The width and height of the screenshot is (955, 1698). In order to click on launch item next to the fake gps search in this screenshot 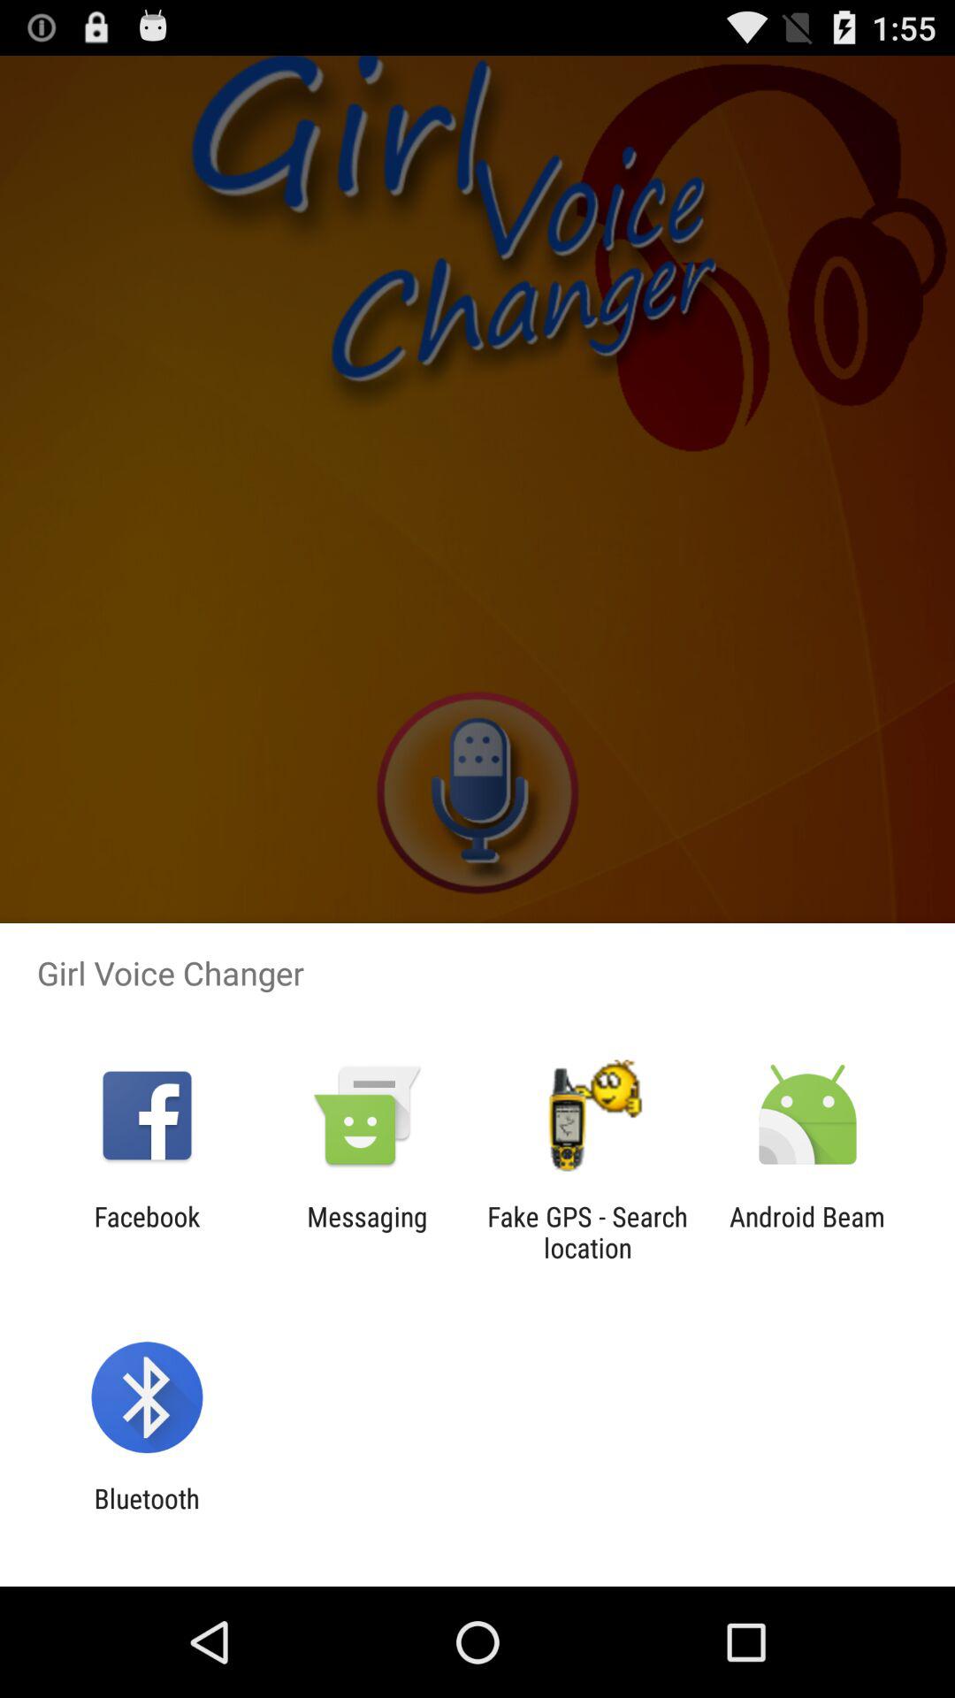, I will do `click(367, 1232)`.